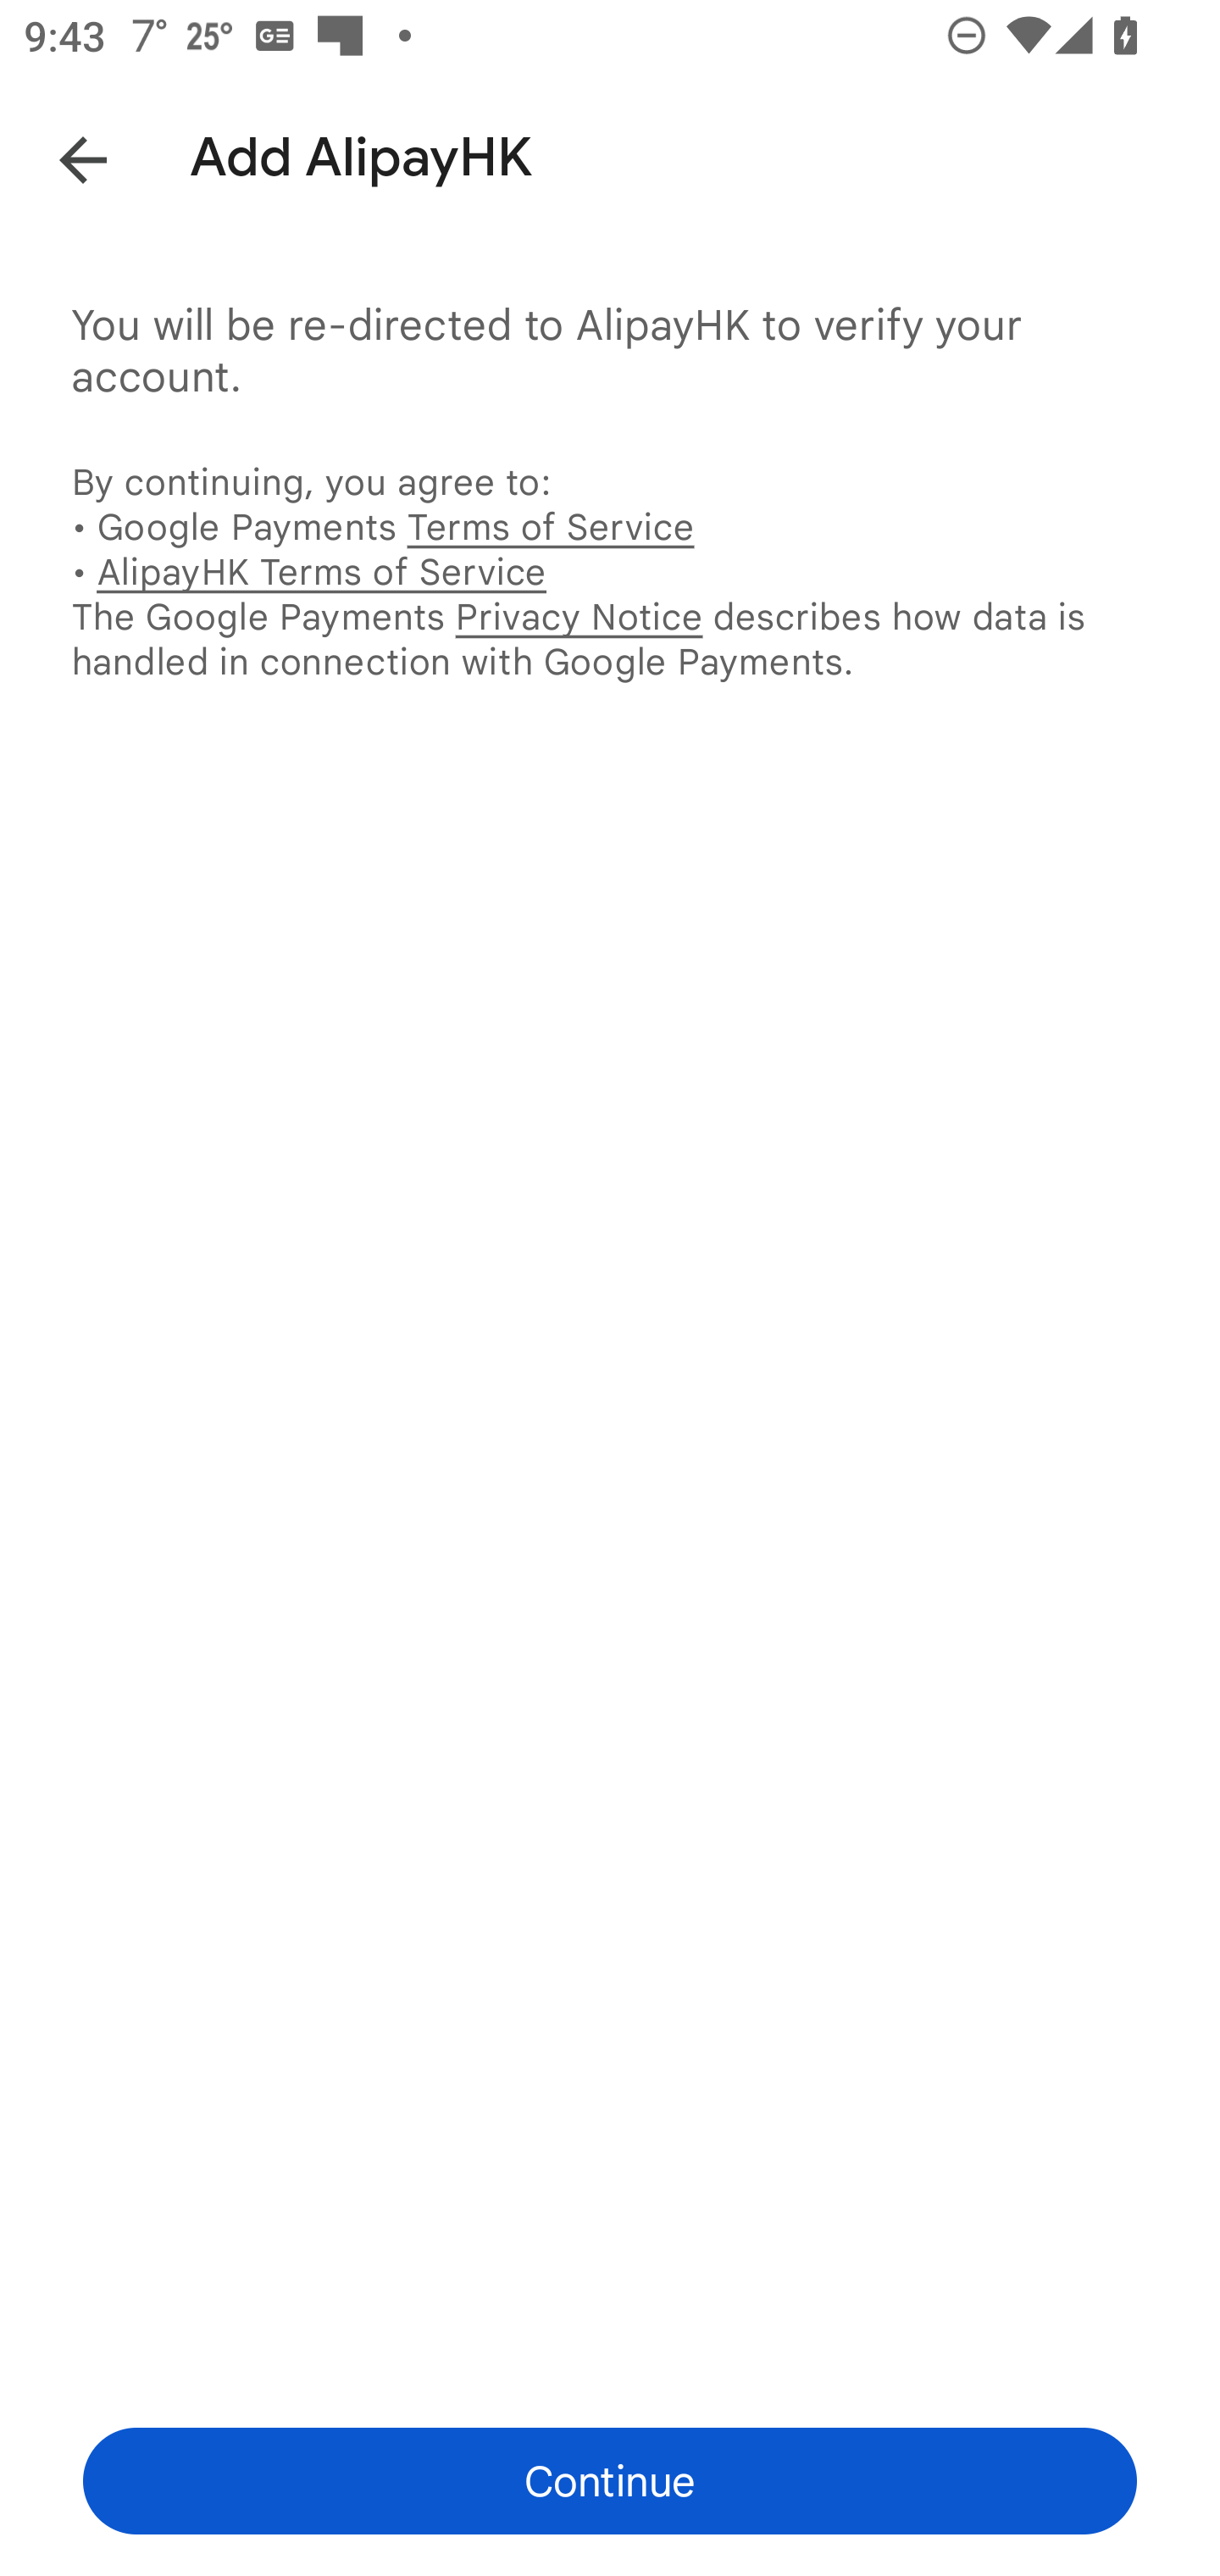  What do you see at coordinates (59, 154) in the screenshot?
I see `Back` at bounding box center [59, 154].